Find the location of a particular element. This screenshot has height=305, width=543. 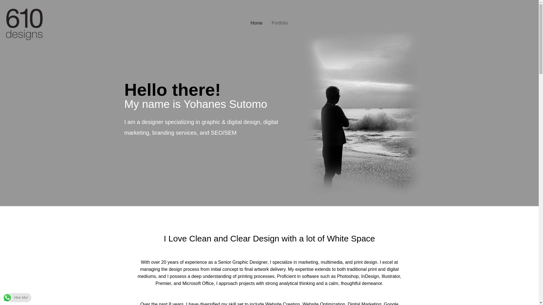

Home is located at coordinates (256, 23).